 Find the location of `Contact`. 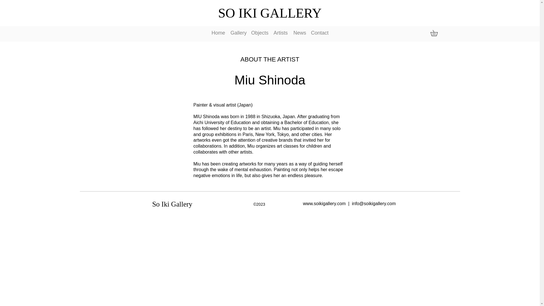

Contact is located at coordinates (320, 33).